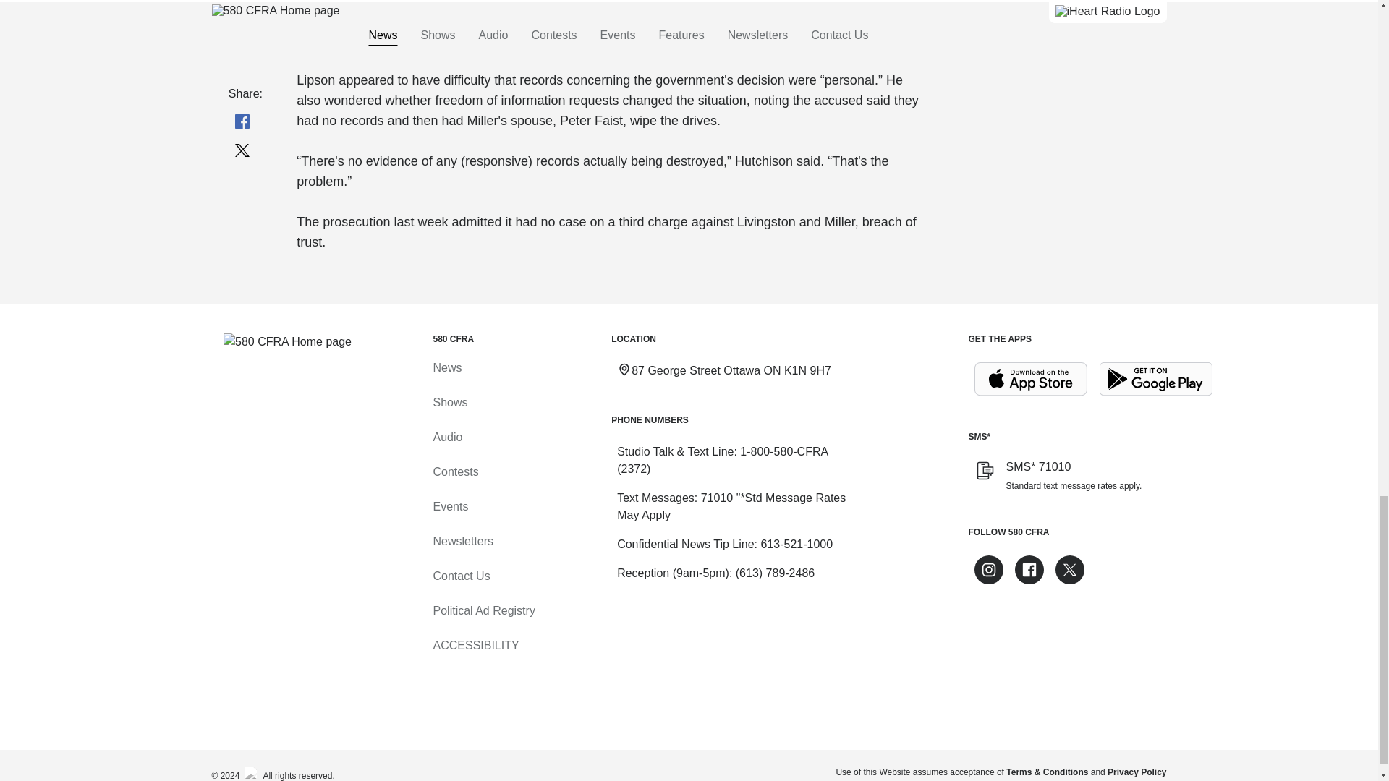 The height and width of the screenshot is (781, 1389). Describe the element at coordinates (796, 544) in the screenshot. I see `613-521-1000` at that location.